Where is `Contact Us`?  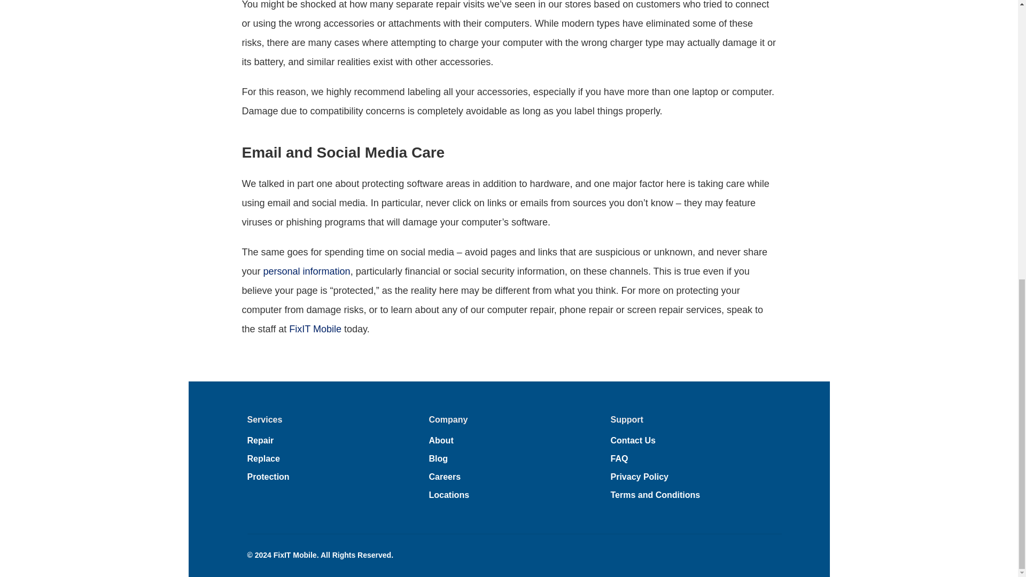
Contact Us is located at coordinates (633, 440).